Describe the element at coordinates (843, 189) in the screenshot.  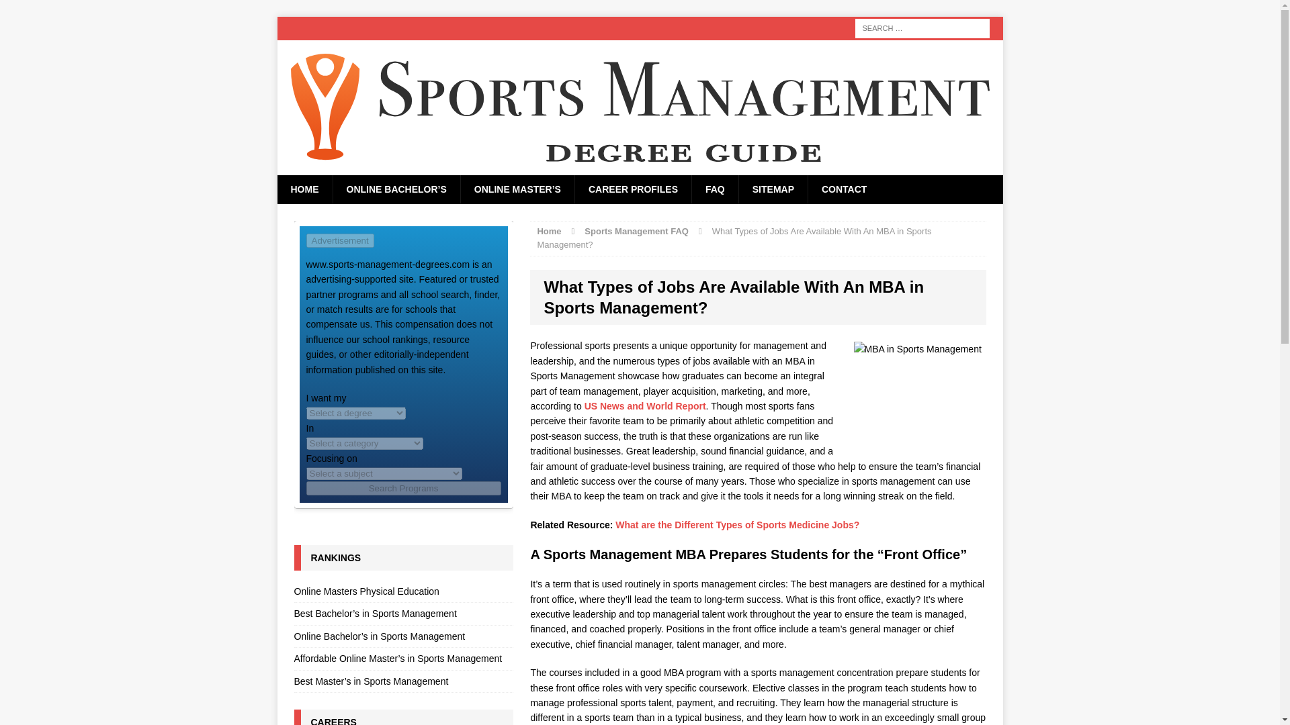
I see `CONTACT` at that location.